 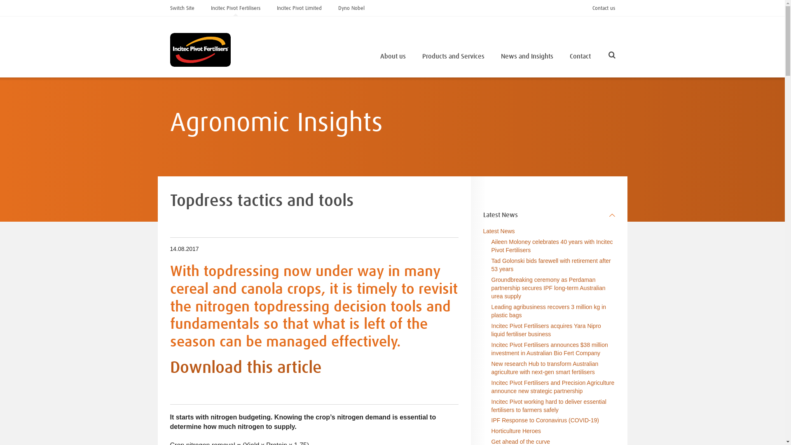 I want to click on Tad Golonski bids farewell with retirement after 53 years, so click(x=551, y=265).